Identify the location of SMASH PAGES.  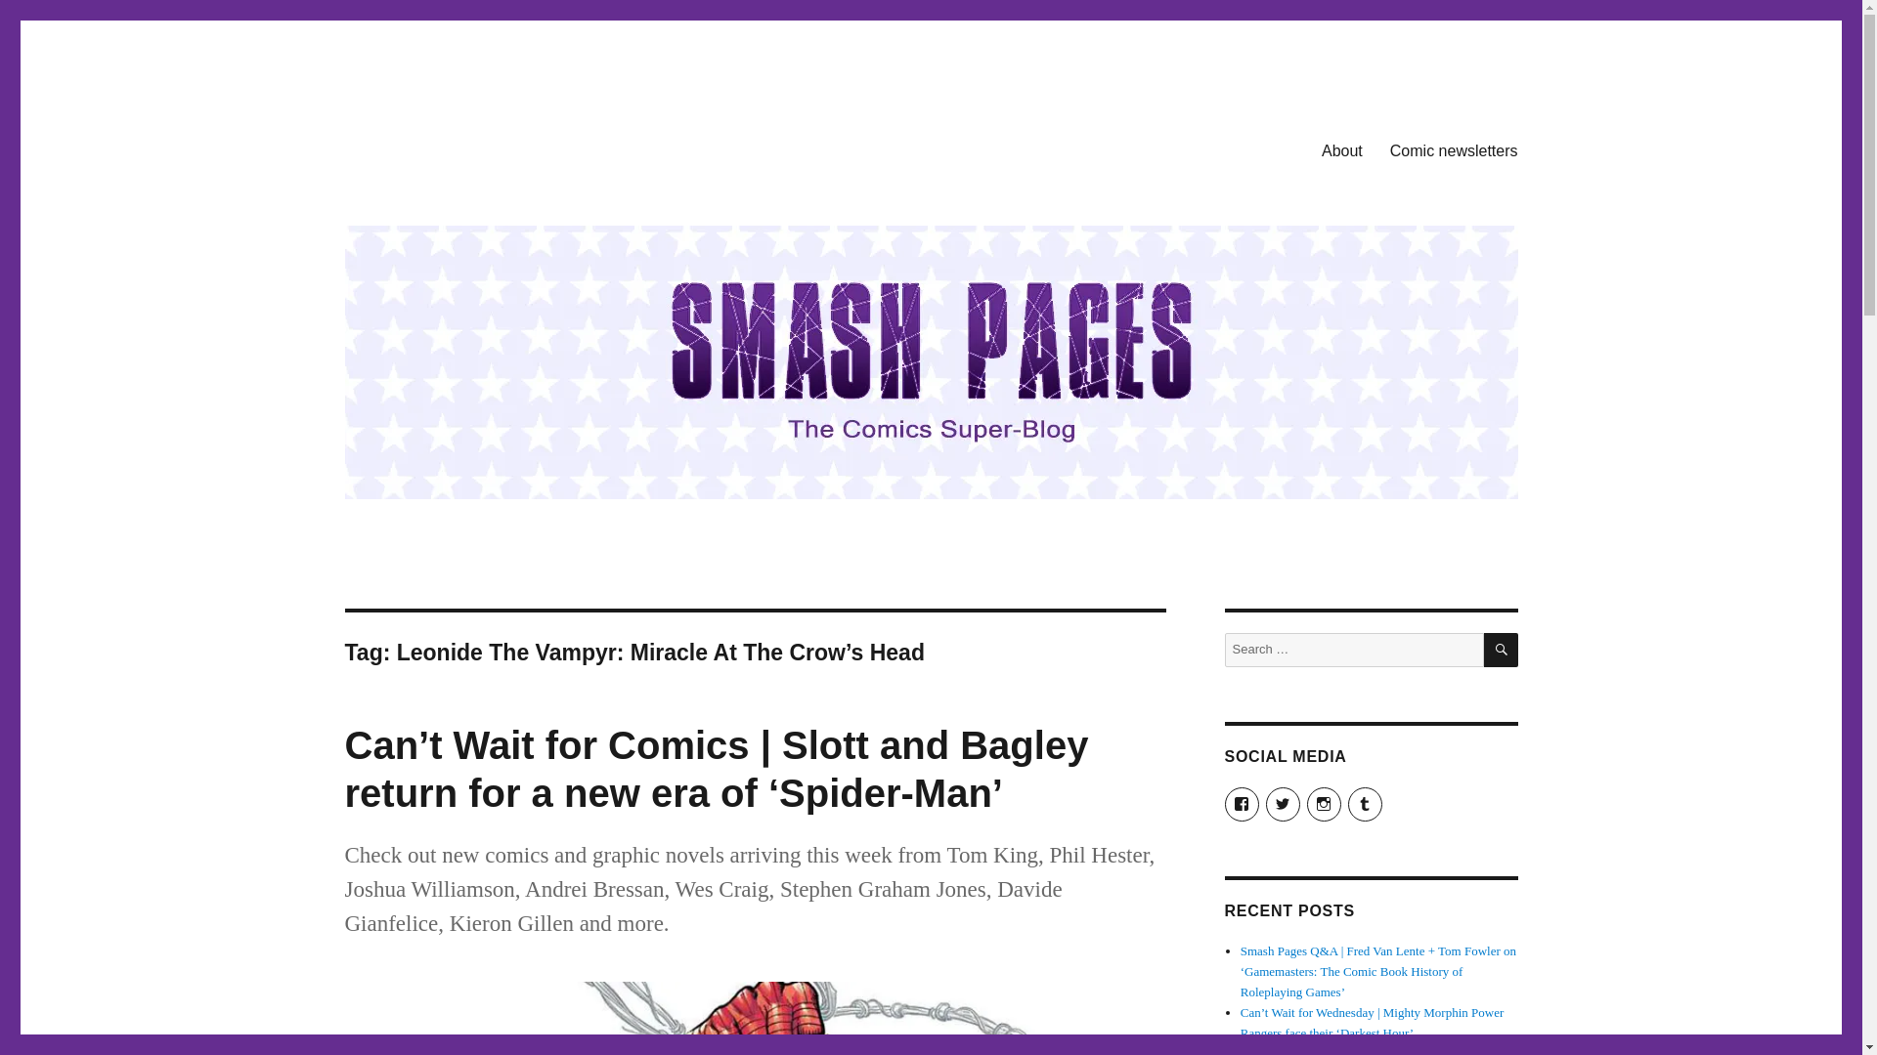
(444, 147).